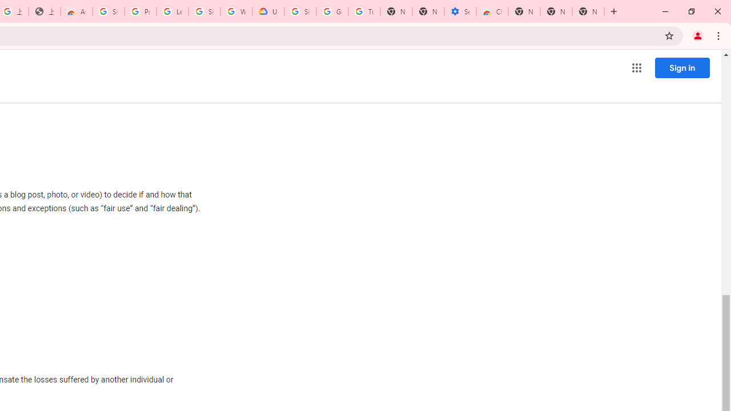 The height and width of the screenshot is (411, 731). What do you see at coordinates (492, 11) in the screenshot?
I see `Chrome Web Store - Accessibility extensions` at bounding box center [492, 11].